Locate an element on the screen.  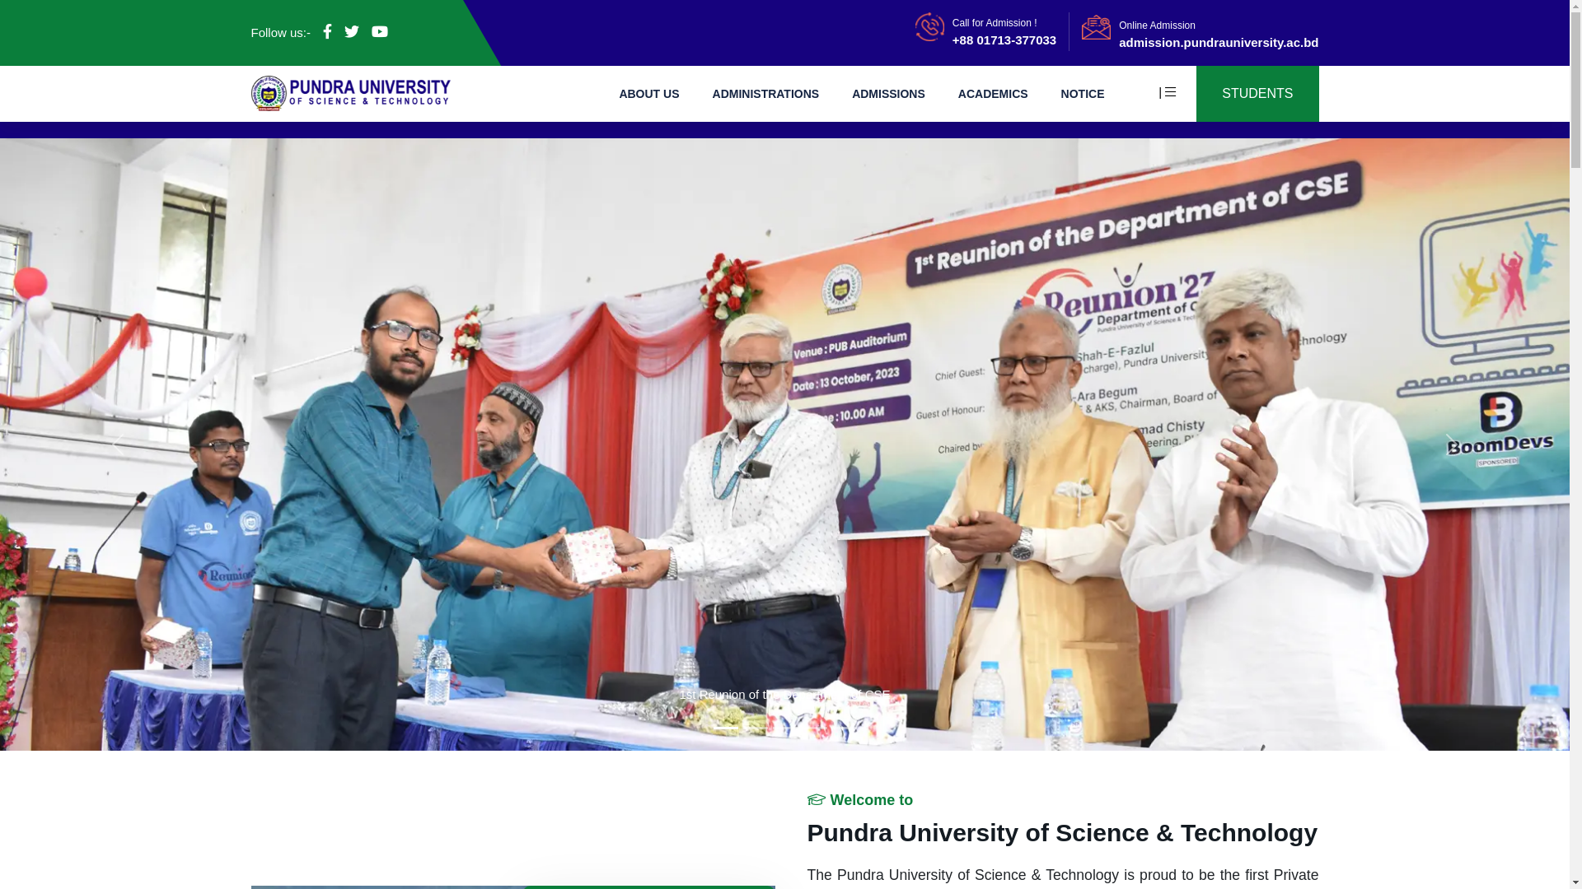
Previous is located at coordinates (118, 444).